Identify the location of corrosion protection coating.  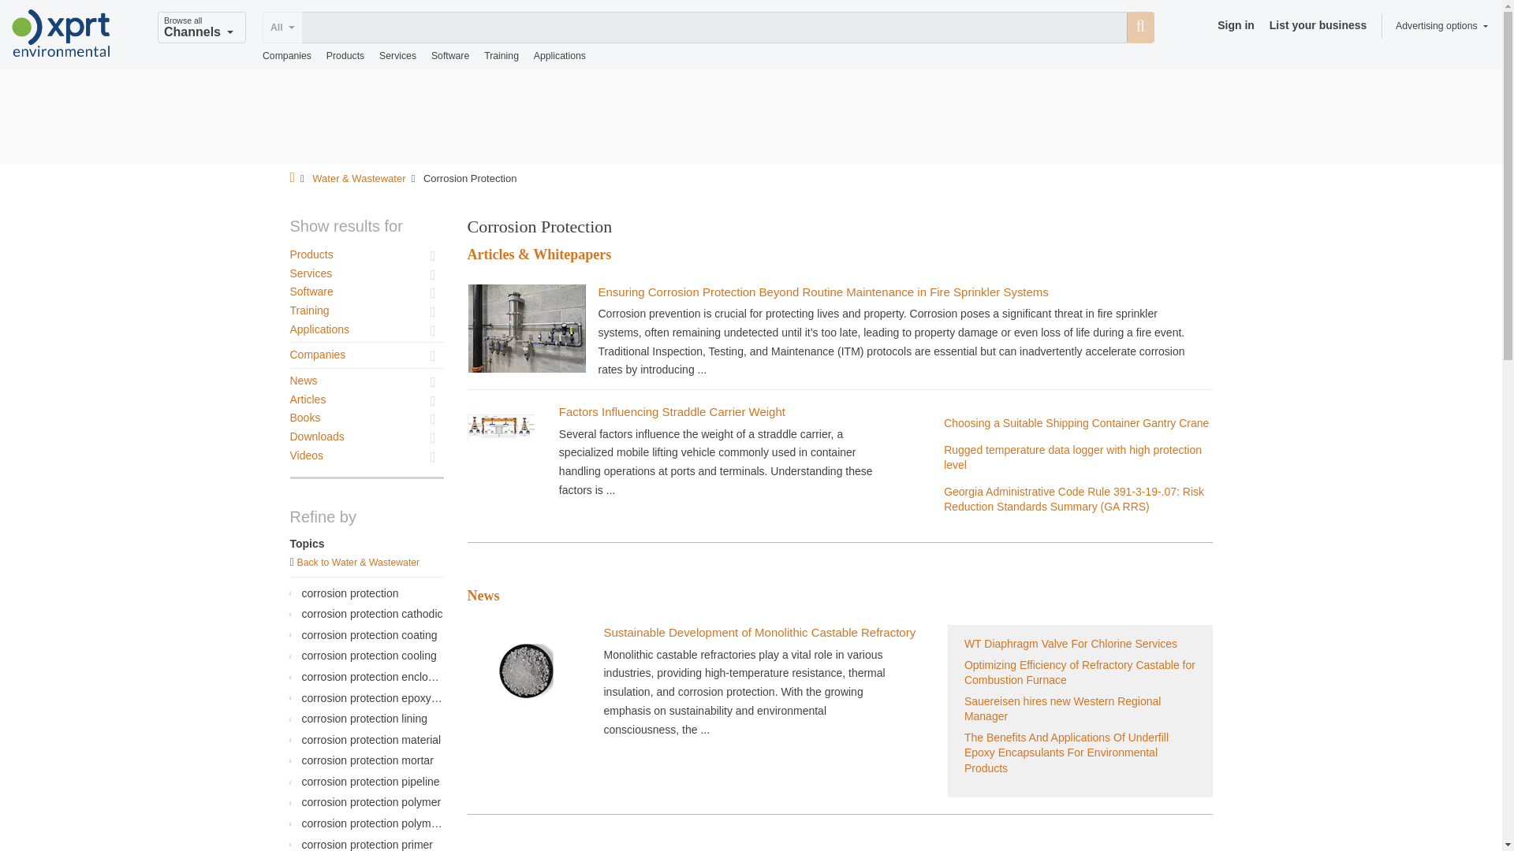
(364, 635).